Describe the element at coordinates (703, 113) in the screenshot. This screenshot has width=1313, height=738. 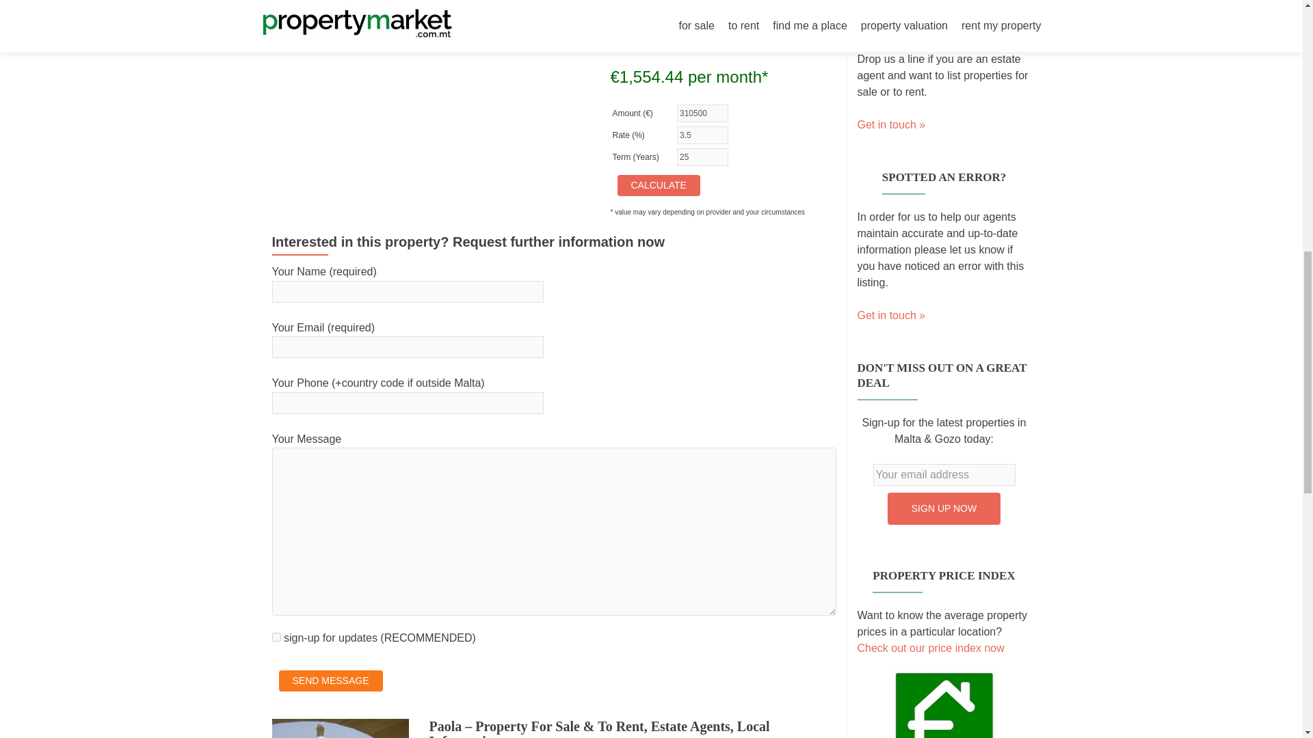
I see `310500` at that location.